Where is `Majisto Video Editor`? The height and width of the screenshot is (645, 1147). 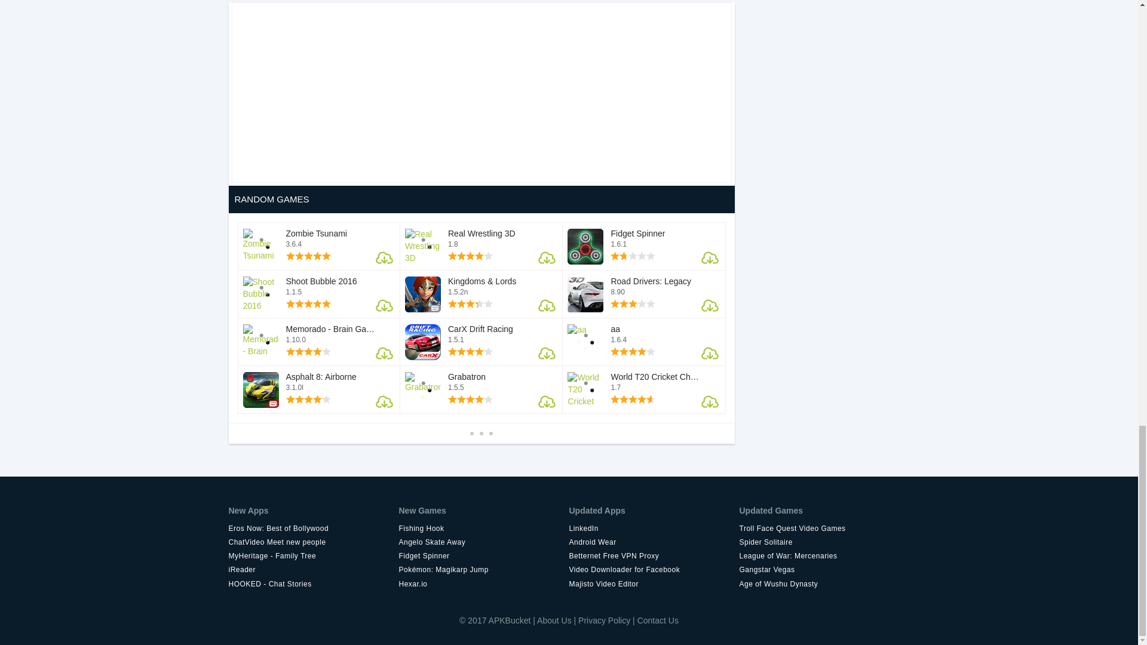
Majisto Video Editor is located at coordinates (654, 584).